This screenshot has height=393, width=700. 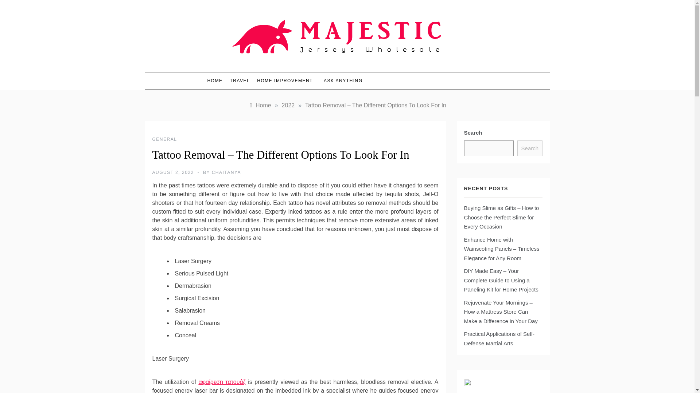 What do you see at coordinates (173, 172) in the screenshot?
I see `AUGUST 2, 2022` at bounding box center [173, 172].